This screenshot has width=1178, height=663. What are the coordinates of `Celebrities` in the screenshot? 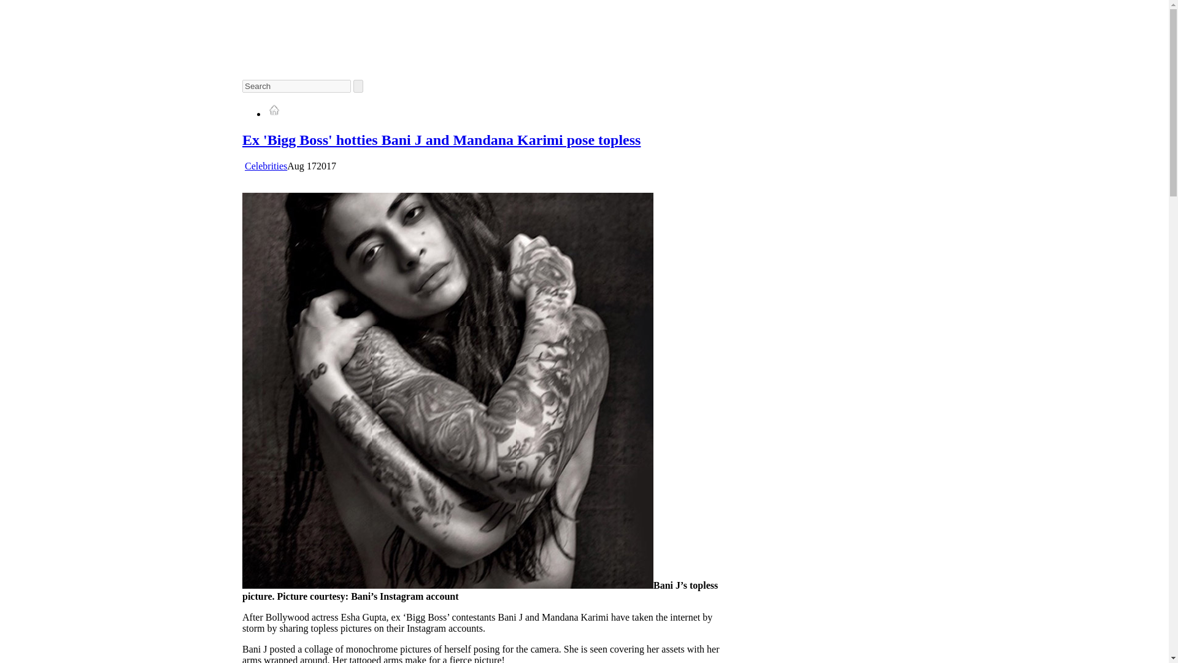 It's located at (266, 166).